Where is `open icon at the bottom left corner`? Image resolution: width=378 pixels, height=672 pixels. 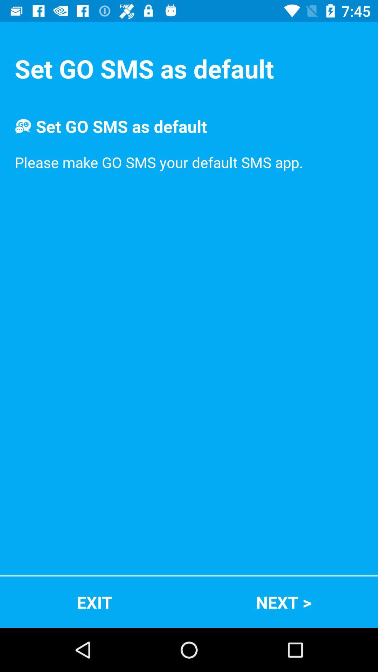
open icon at the bottom left corner is located at coordinates (94, 602).